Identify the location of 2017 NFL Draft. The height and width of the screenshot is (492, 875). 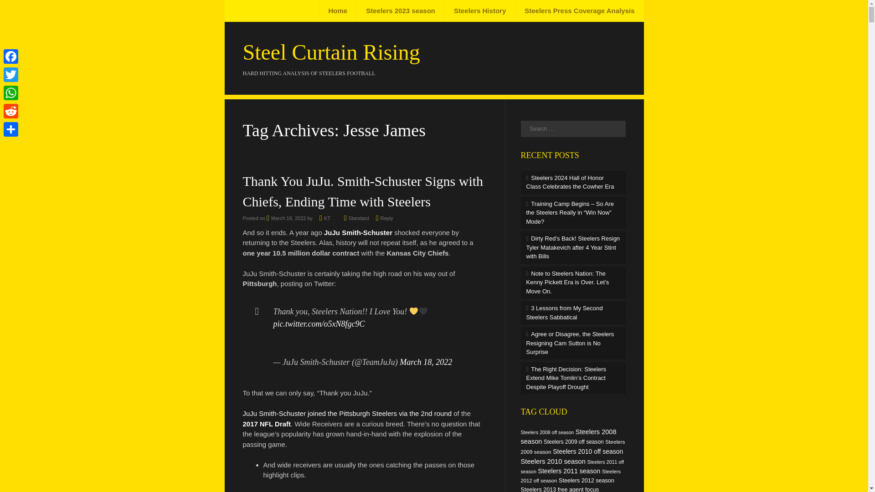
(266, 424).